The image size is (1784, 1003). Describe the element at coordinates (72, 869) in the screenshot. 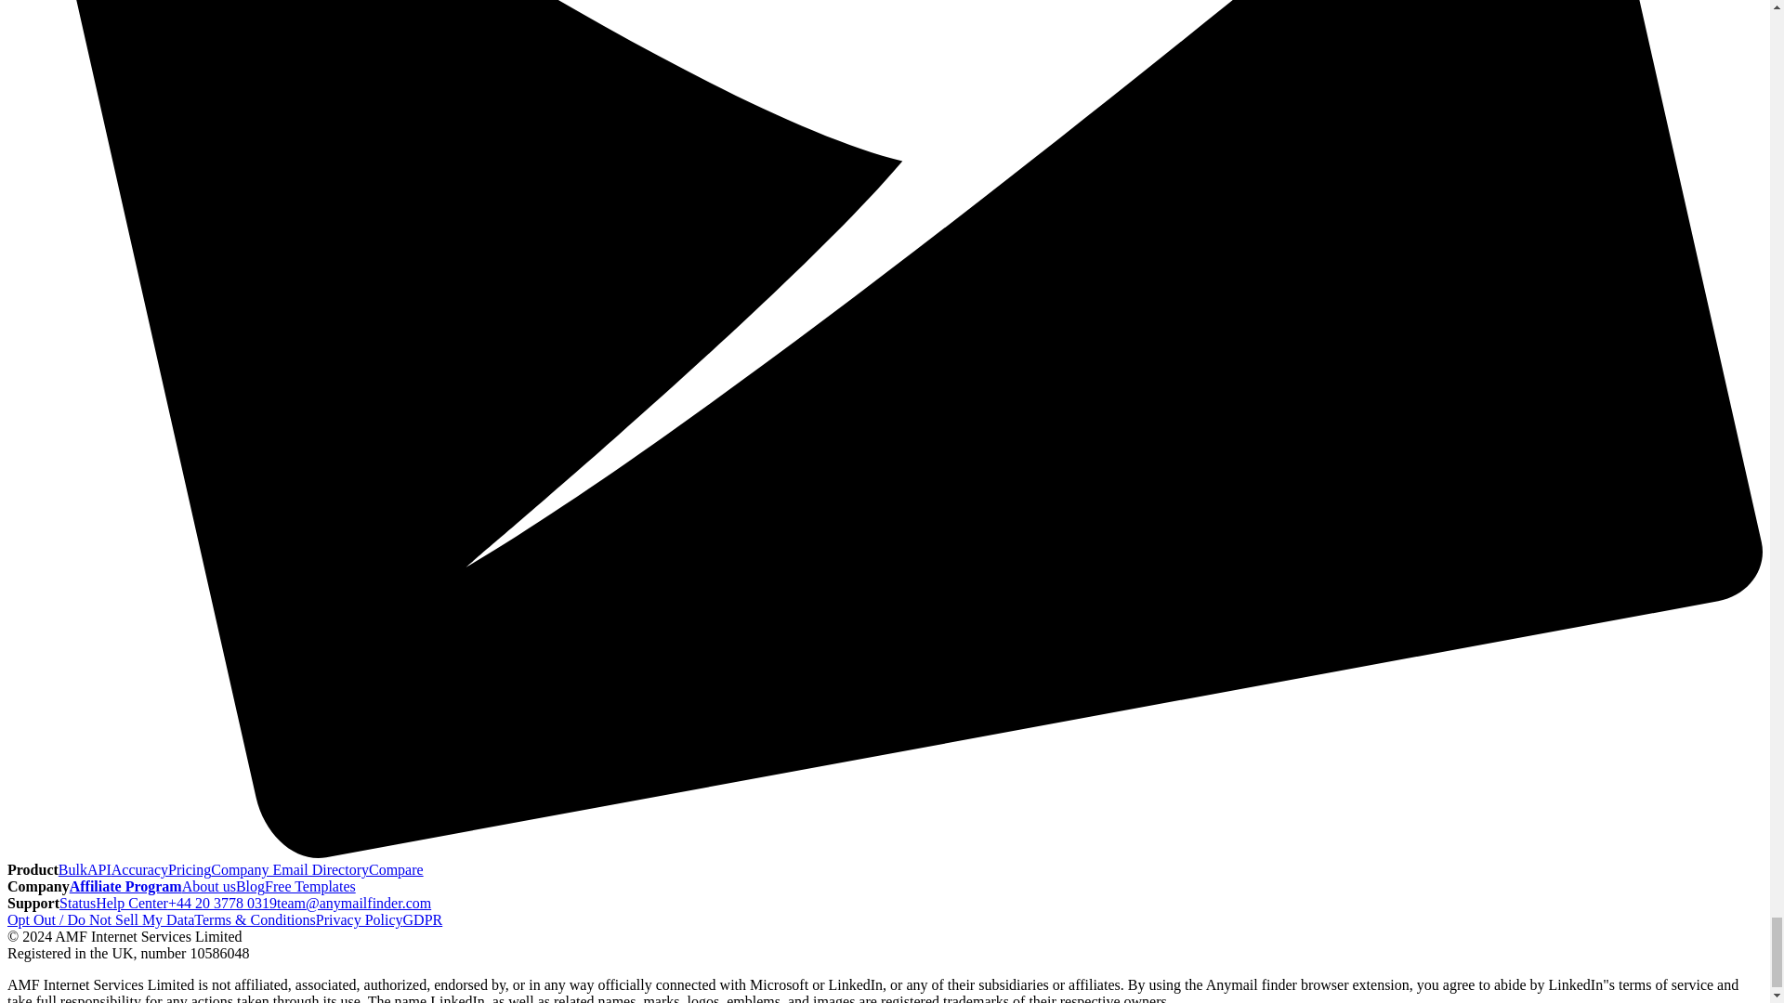

I see `Bulk` at that location.